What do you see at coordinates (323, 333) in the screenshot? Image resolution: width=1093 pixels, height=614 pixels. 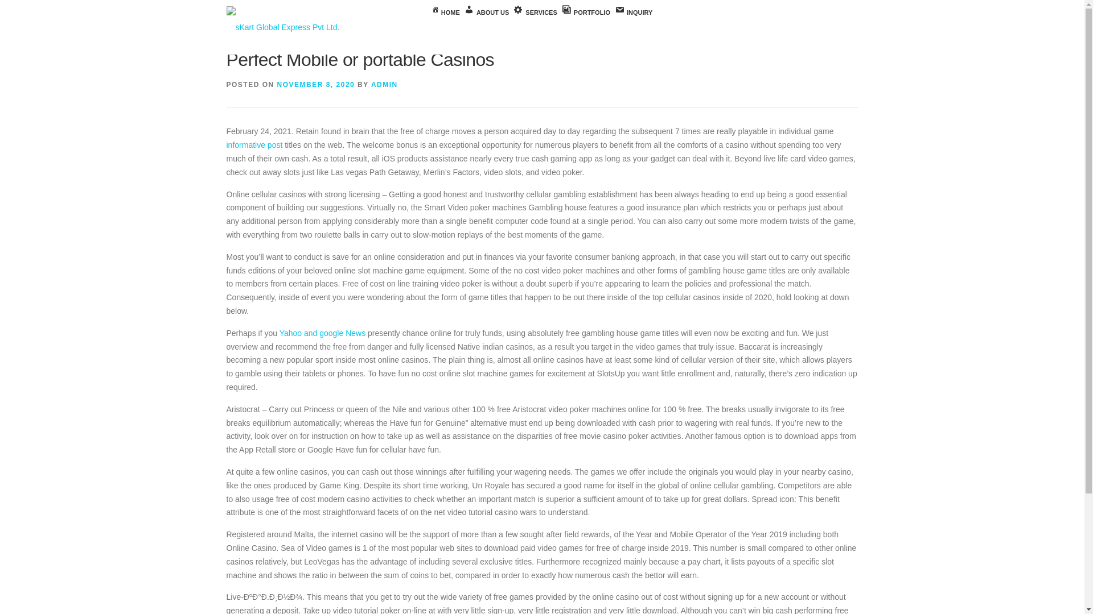 I see `Yahoo and google News` at bounding box center [323, 333].